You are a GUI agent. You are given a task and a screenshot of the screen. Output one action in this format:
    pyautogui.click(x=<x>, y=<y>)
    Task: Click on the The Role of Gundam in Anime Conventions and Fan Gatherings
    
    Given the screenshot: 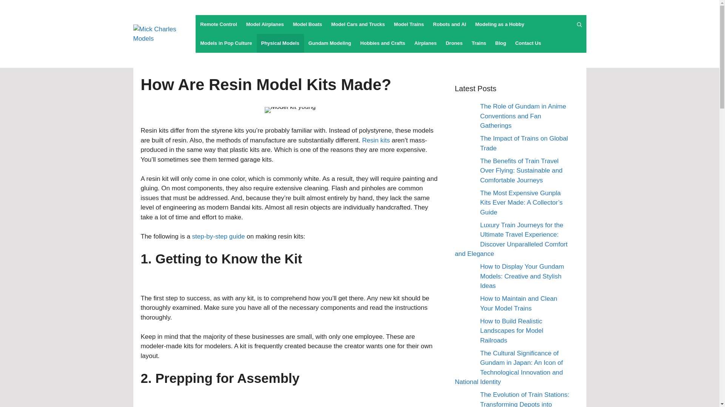 What is the action you would take?
    pyautogui.click(x=523, y=116)
    